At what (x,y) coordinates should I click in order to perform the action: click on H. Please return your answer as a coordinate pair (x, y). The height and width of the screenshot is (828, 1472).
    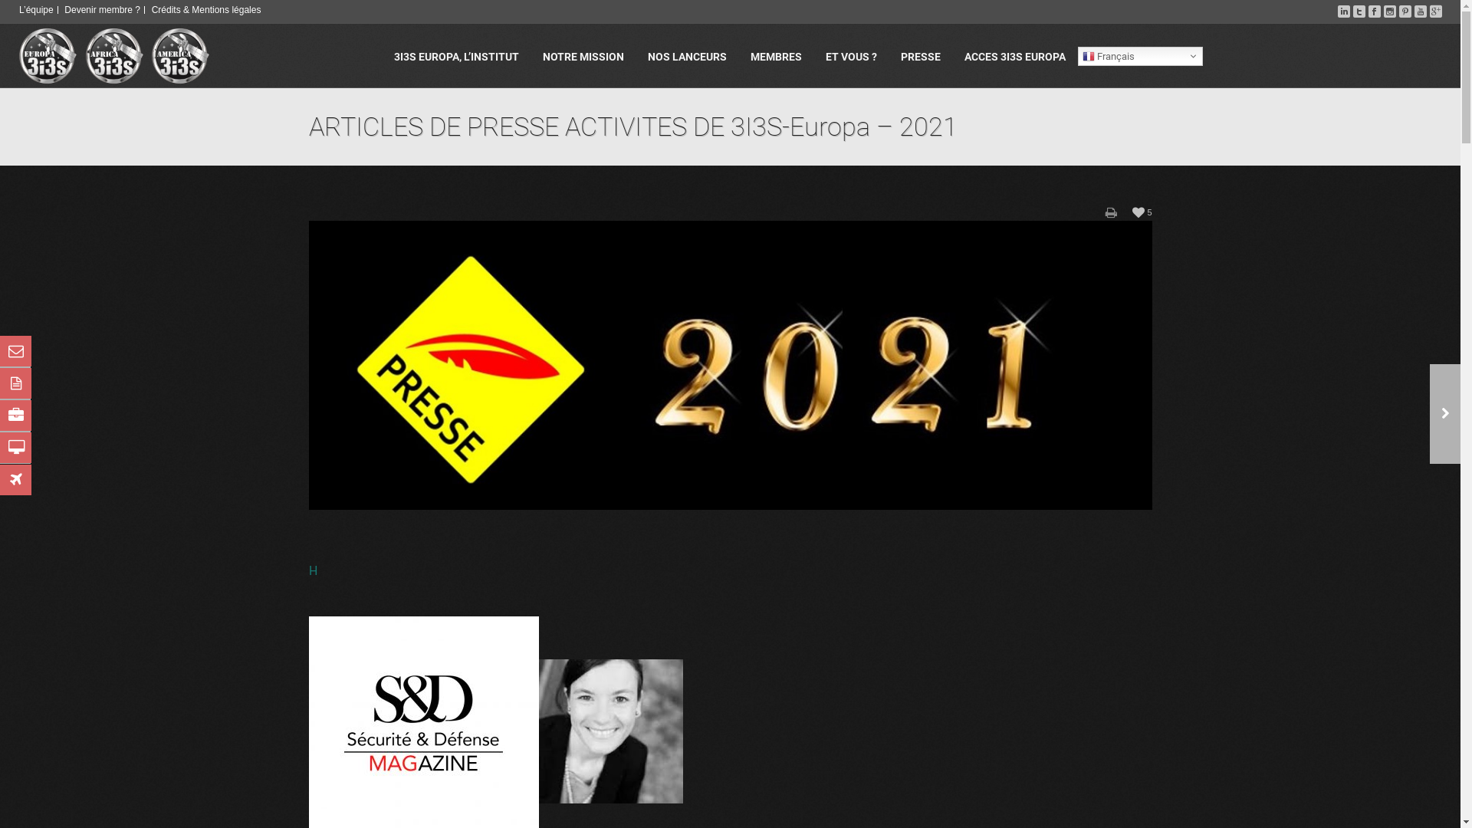
    Looking at the image, I should click on (313, 570).